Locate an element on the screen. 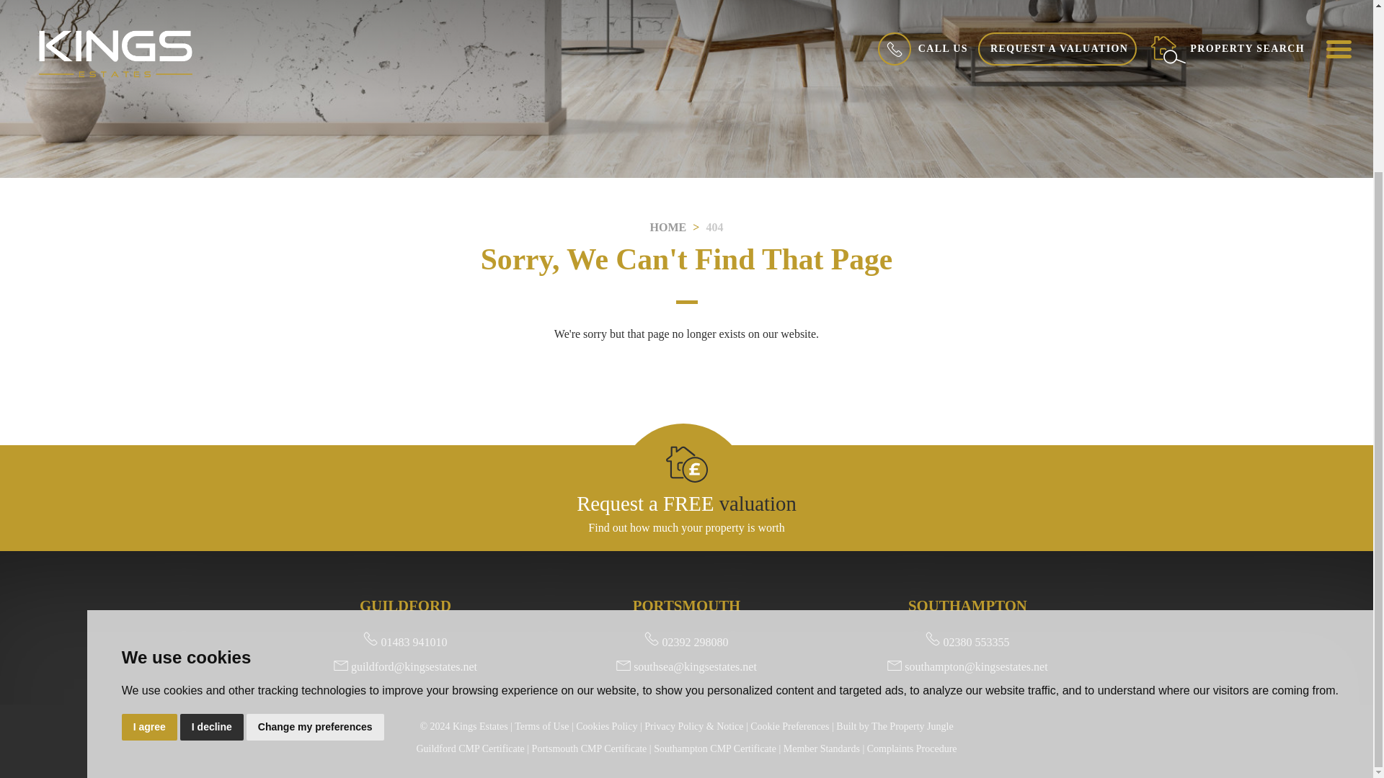  HOME is located at coordinates (668, 227).